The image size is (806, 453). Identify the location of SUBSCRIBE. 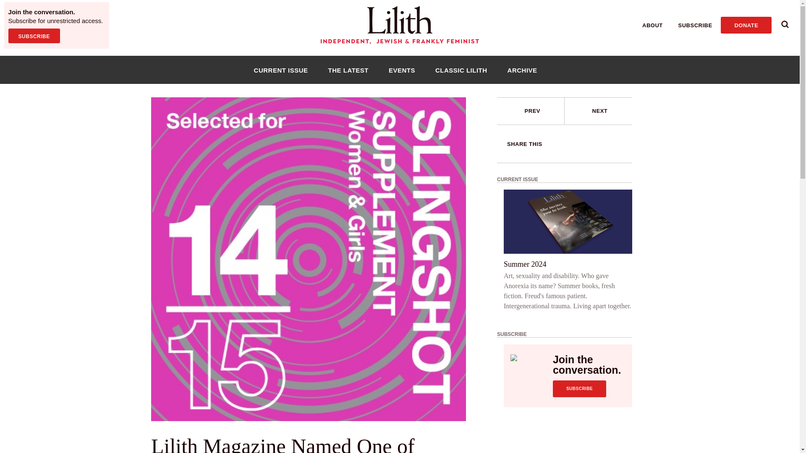
(34, 36).